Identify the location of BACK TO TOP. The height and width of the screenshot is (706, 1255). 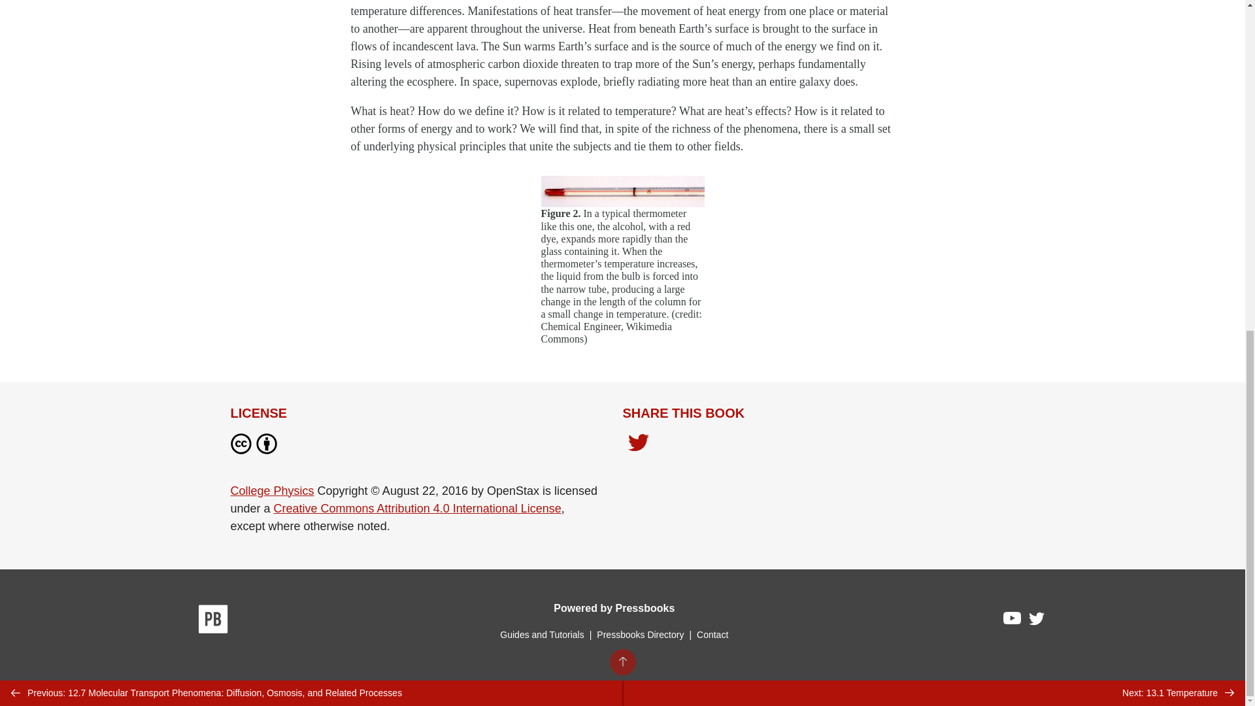
(622, 42).